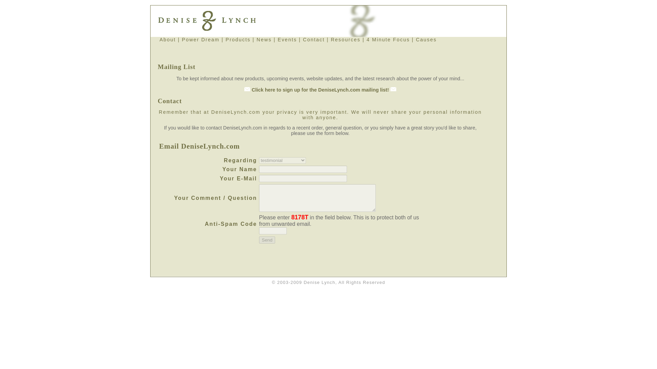  What do you see at coordinates (201, 40) in the screenshot?
I see `Power Dream` at bounding box center [201, 40].